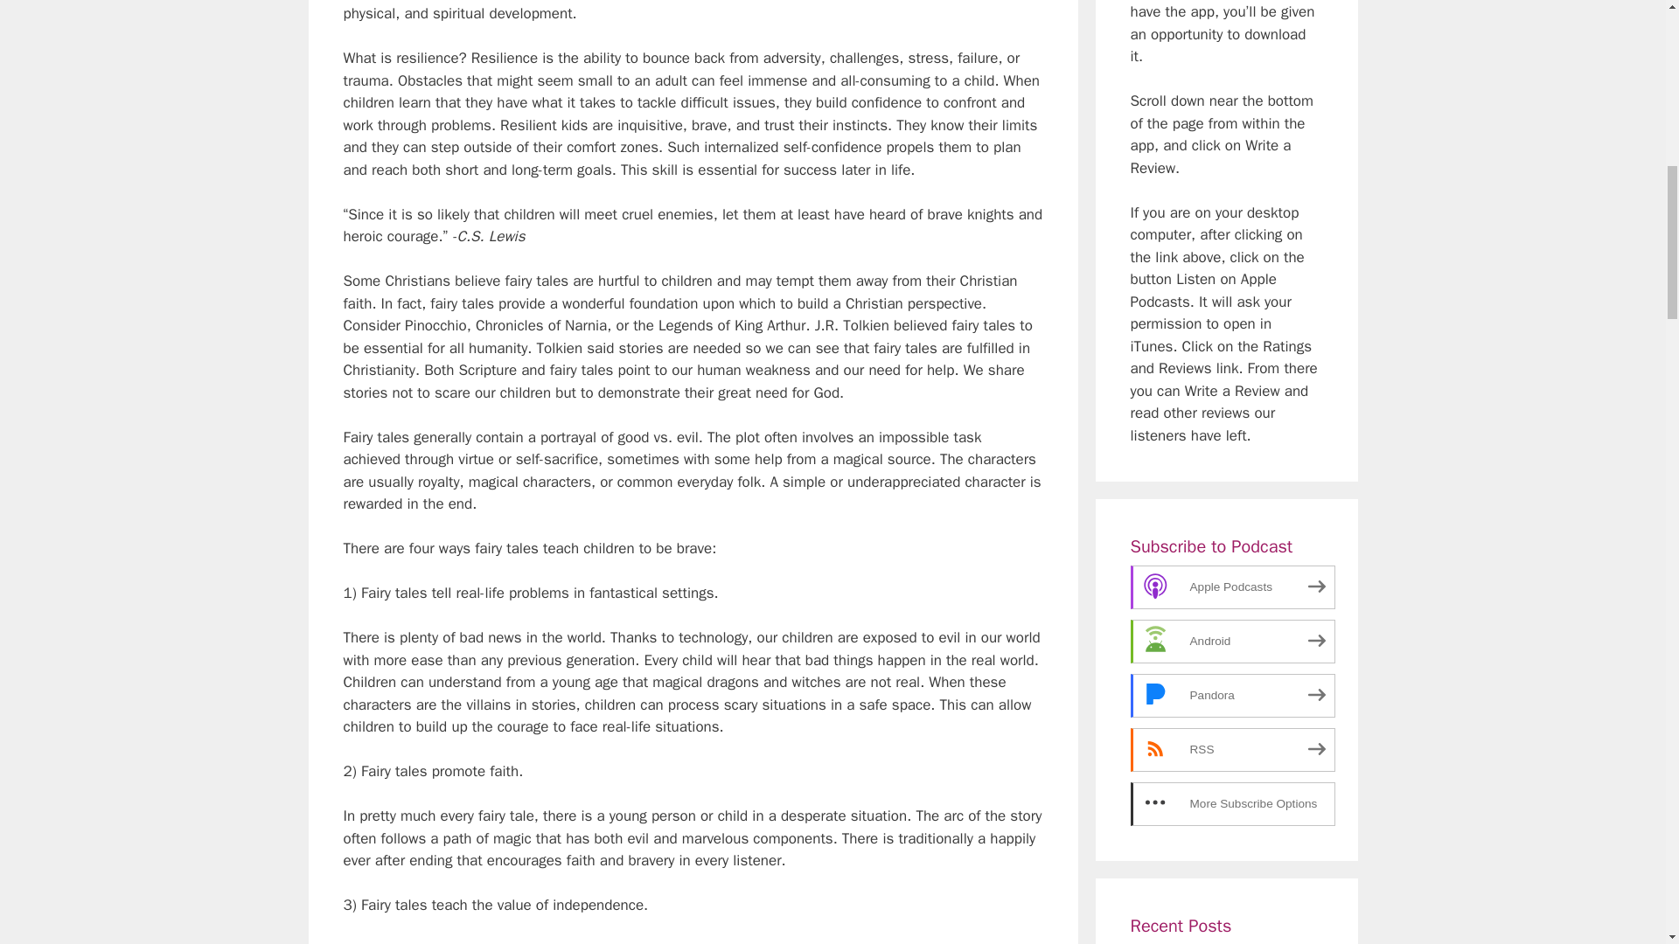 This screenshot has width=1679, height=944. What do you see at coordinates (1232, 587) in the screenshot?
I see `Subscribe on Apple Podcasts` at bounding box center [1232, 587].